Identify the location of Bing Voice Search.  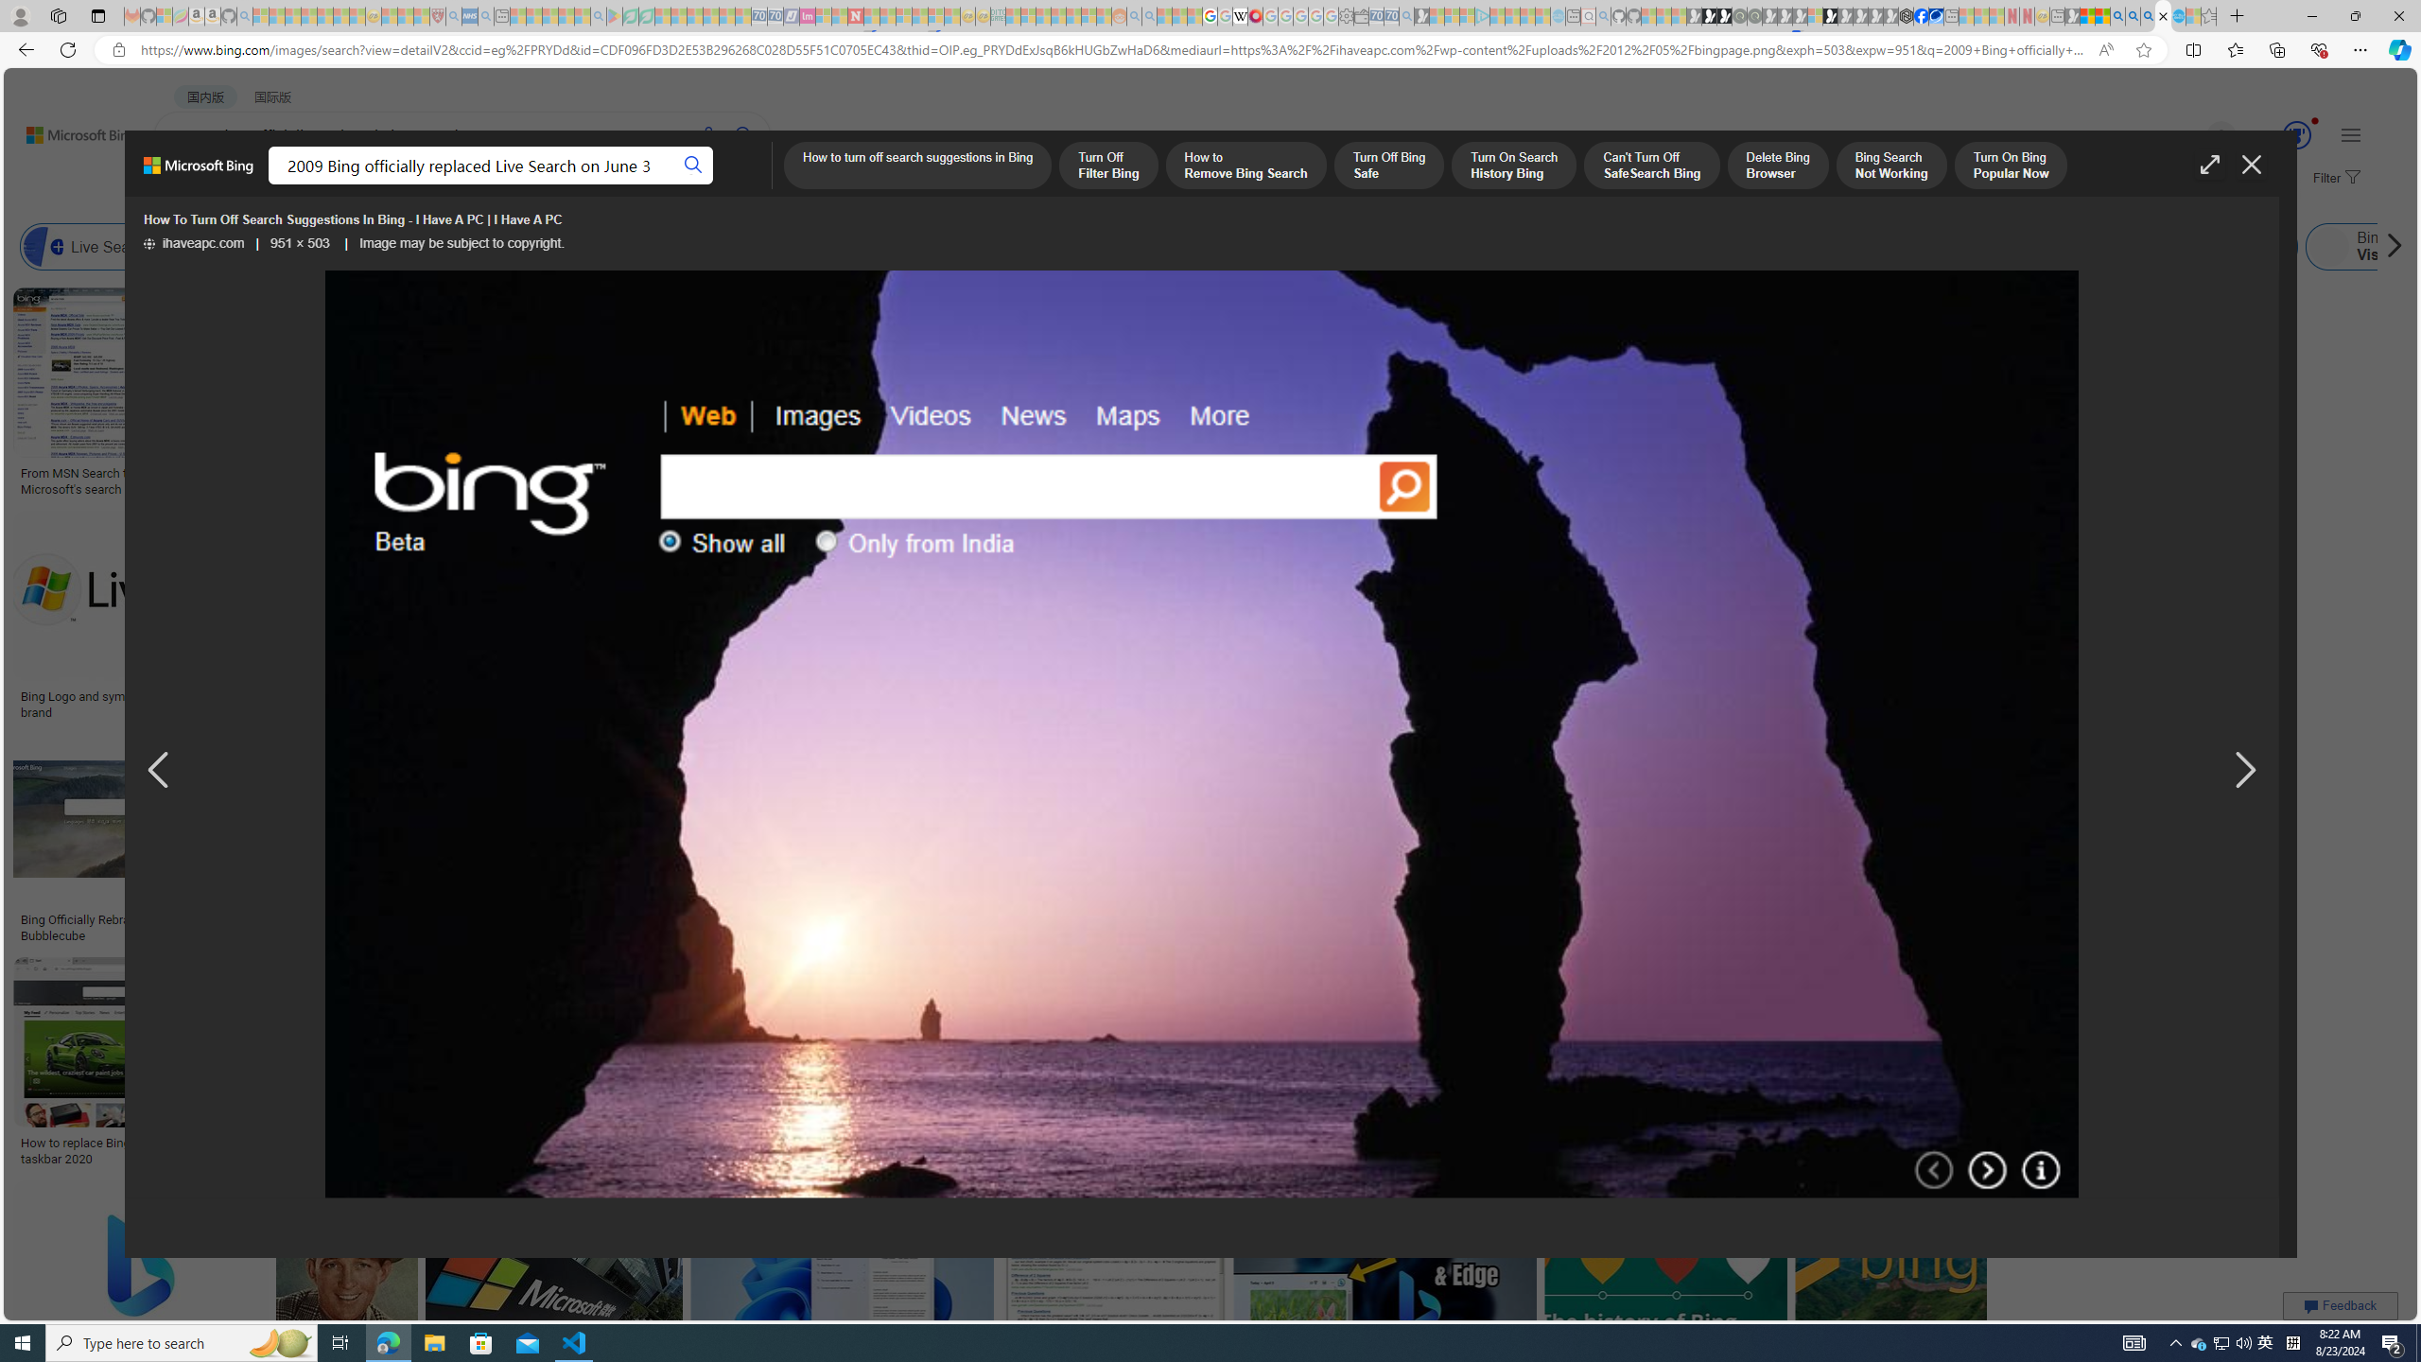
(259, 247).